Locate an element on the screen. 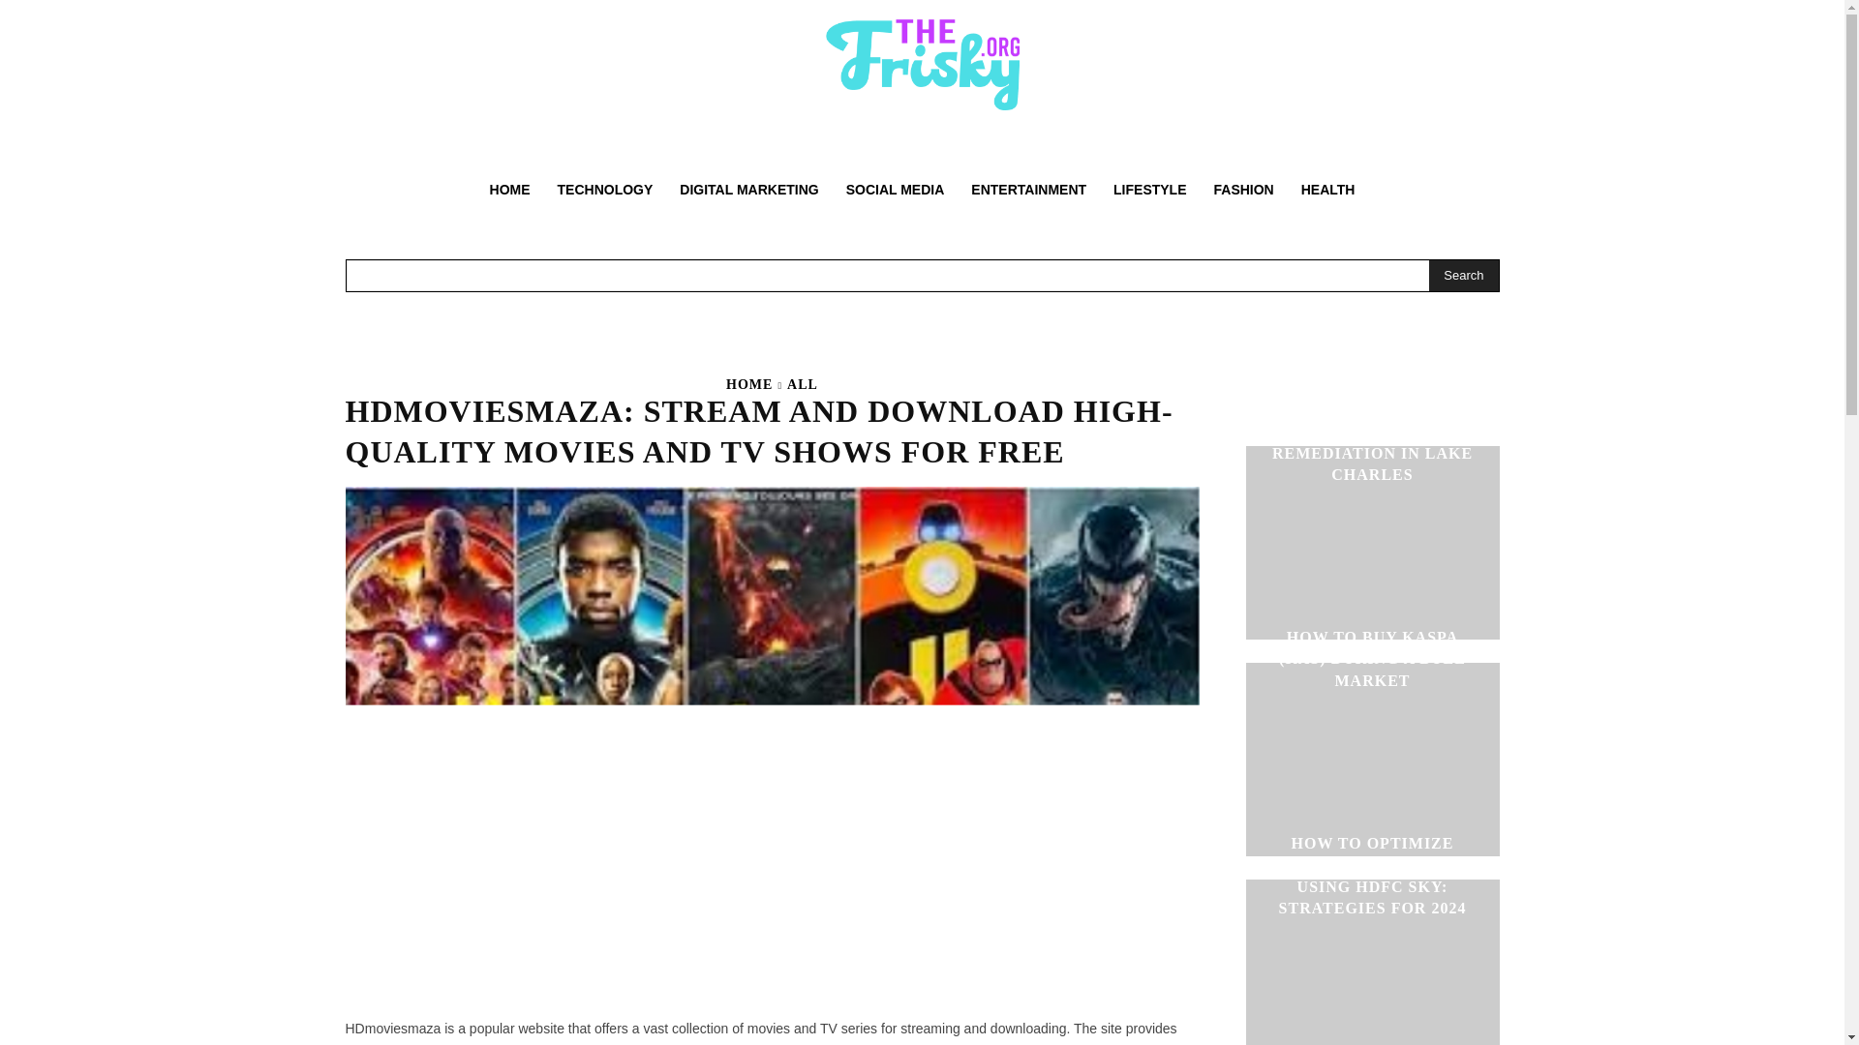  HOME is located at coordinates (749, 384).